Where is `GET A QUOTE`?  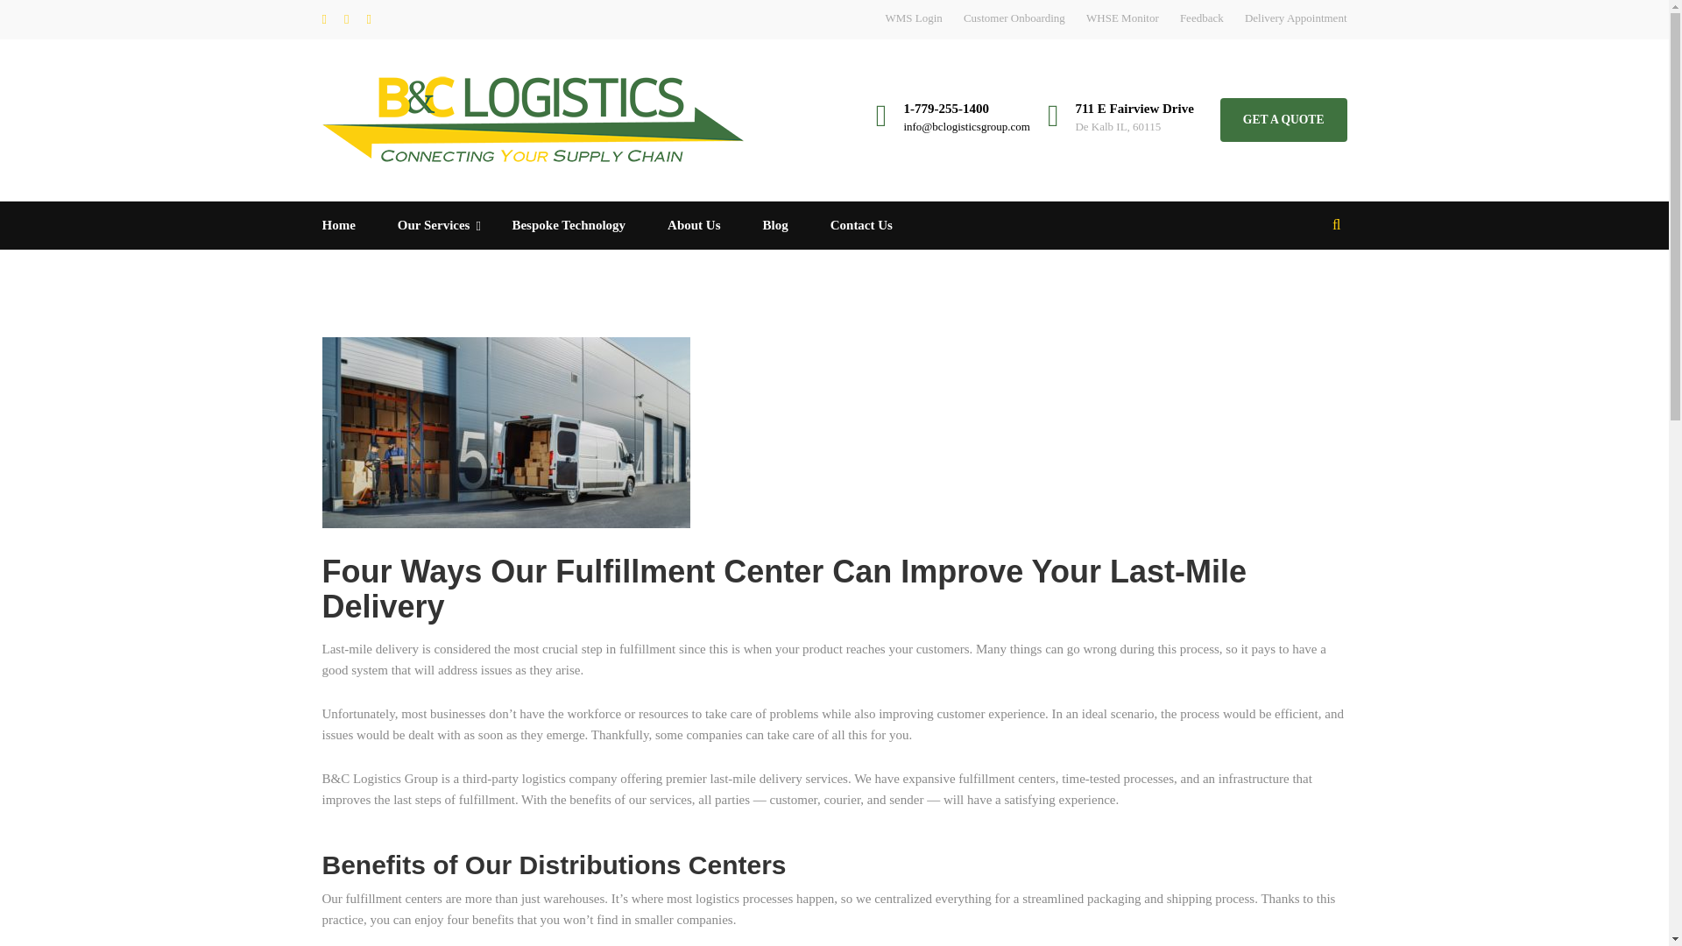 GET A QUOTE is located at coordinates (1283, 120).